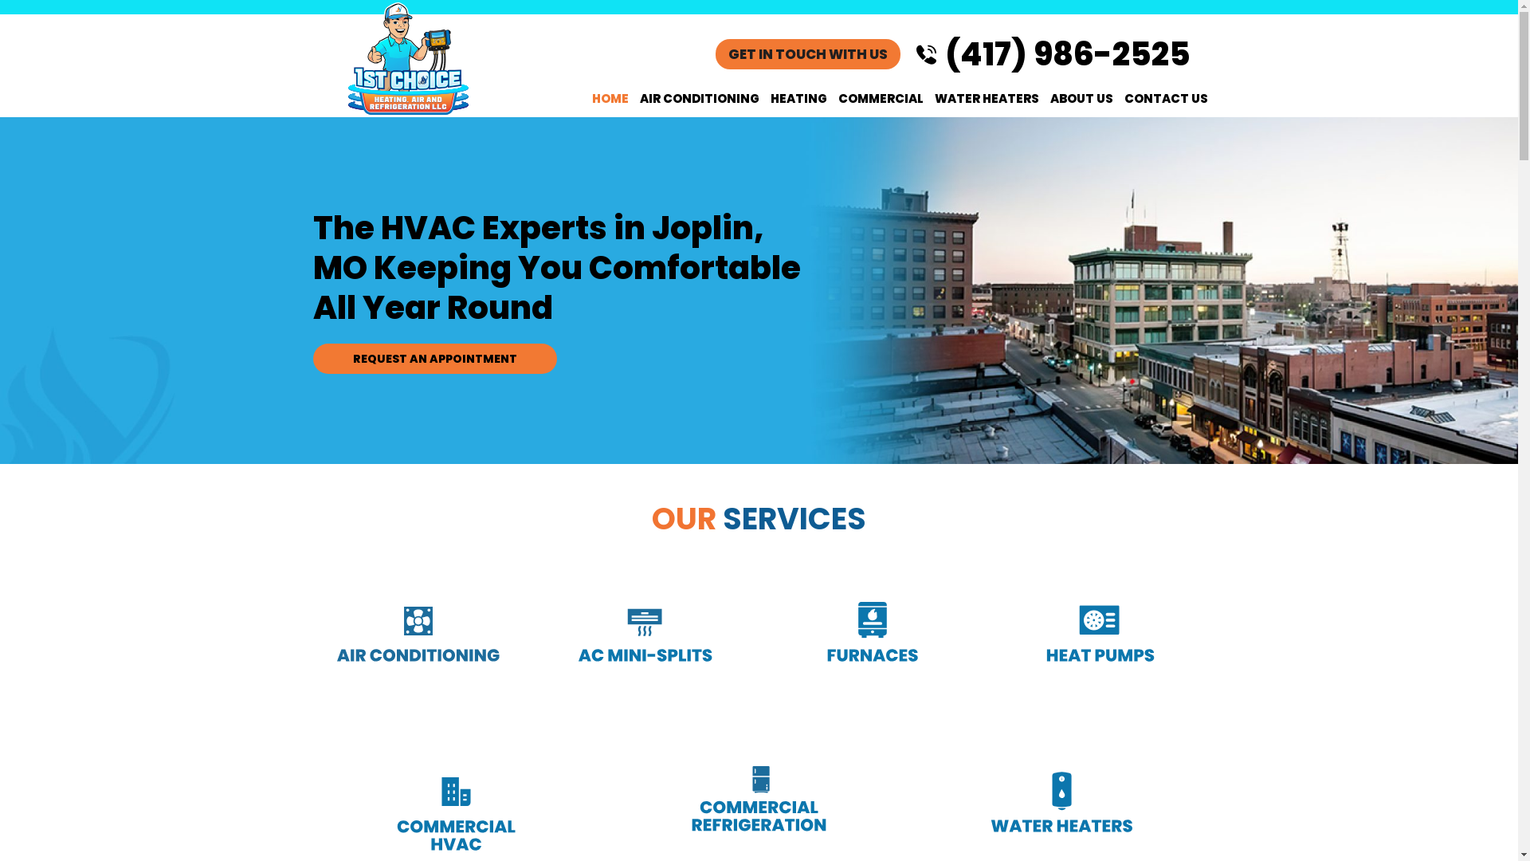 The height and width of the screenshot is (861, 1530). What do you see at coordinates (808, 54) in the screenshot?
I see `GET IN TOUCH WITH US` at bounding box center [808, 54].